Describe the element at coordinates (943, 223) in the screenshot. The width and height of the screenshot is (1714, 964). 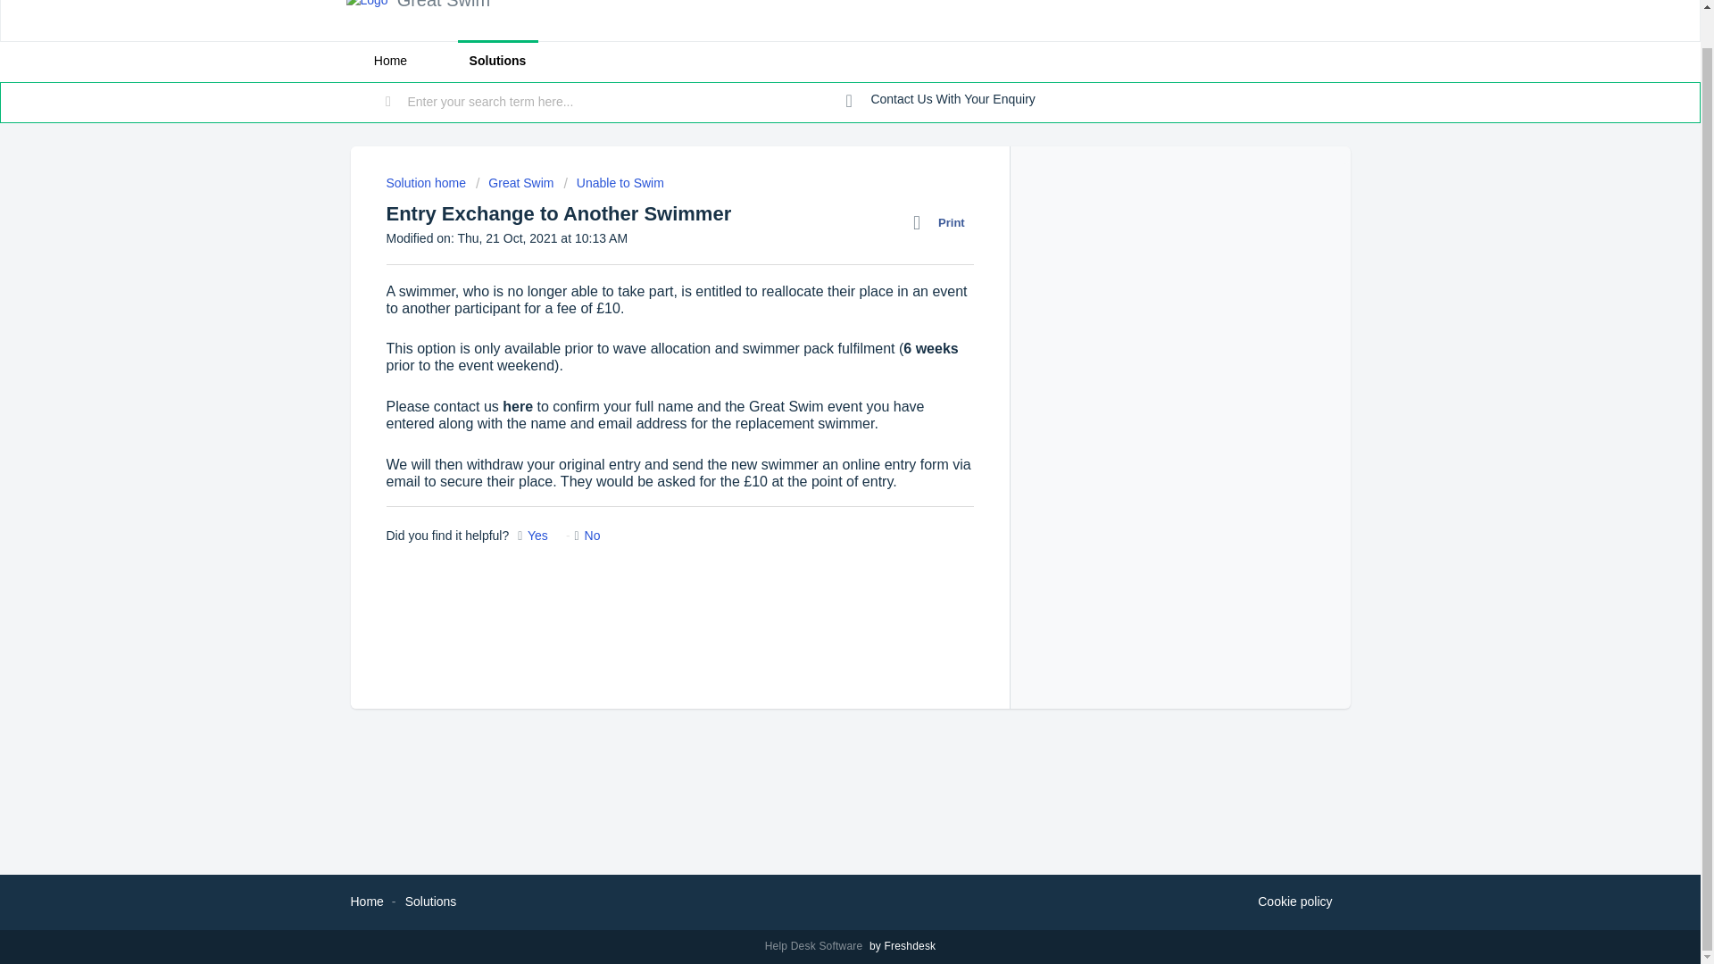
I see `Print this Article` at that location.